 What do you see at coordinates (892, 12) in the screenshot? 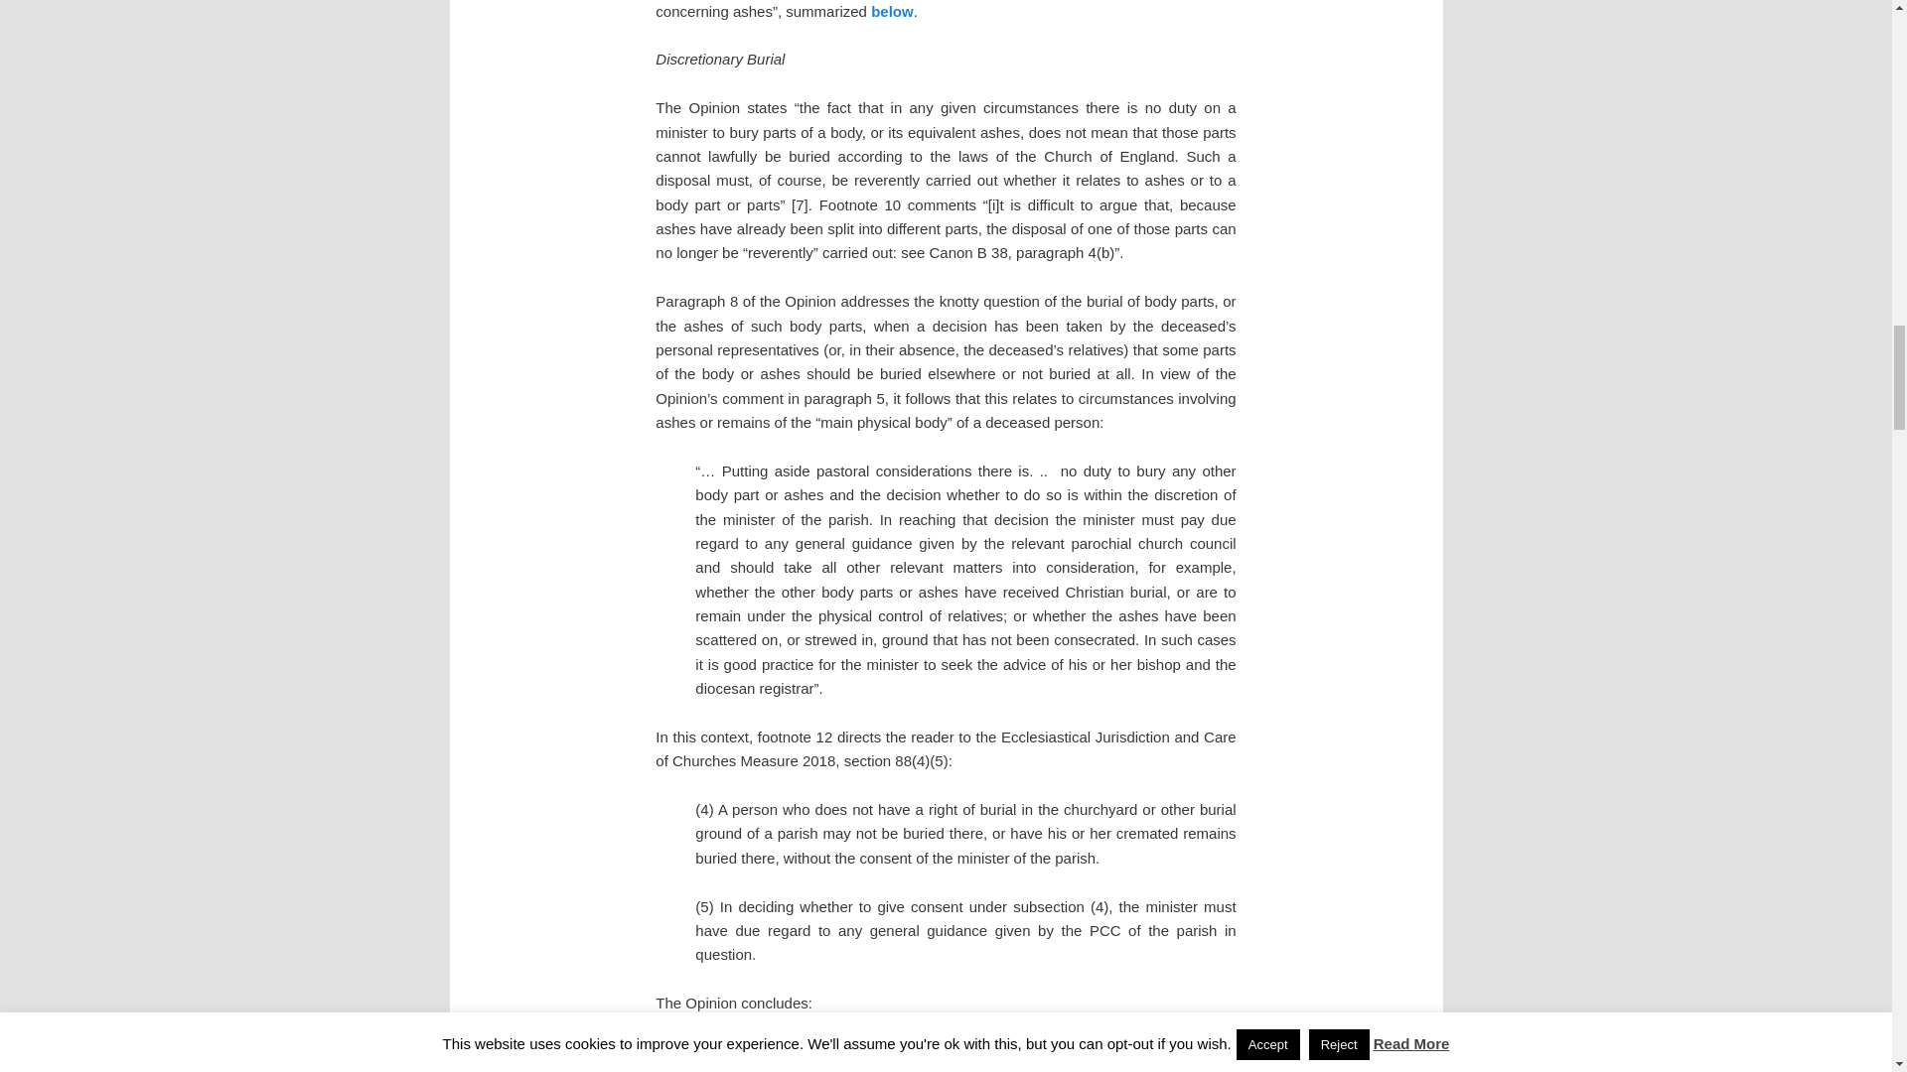
I see `below` at bounding box center [892, 12].